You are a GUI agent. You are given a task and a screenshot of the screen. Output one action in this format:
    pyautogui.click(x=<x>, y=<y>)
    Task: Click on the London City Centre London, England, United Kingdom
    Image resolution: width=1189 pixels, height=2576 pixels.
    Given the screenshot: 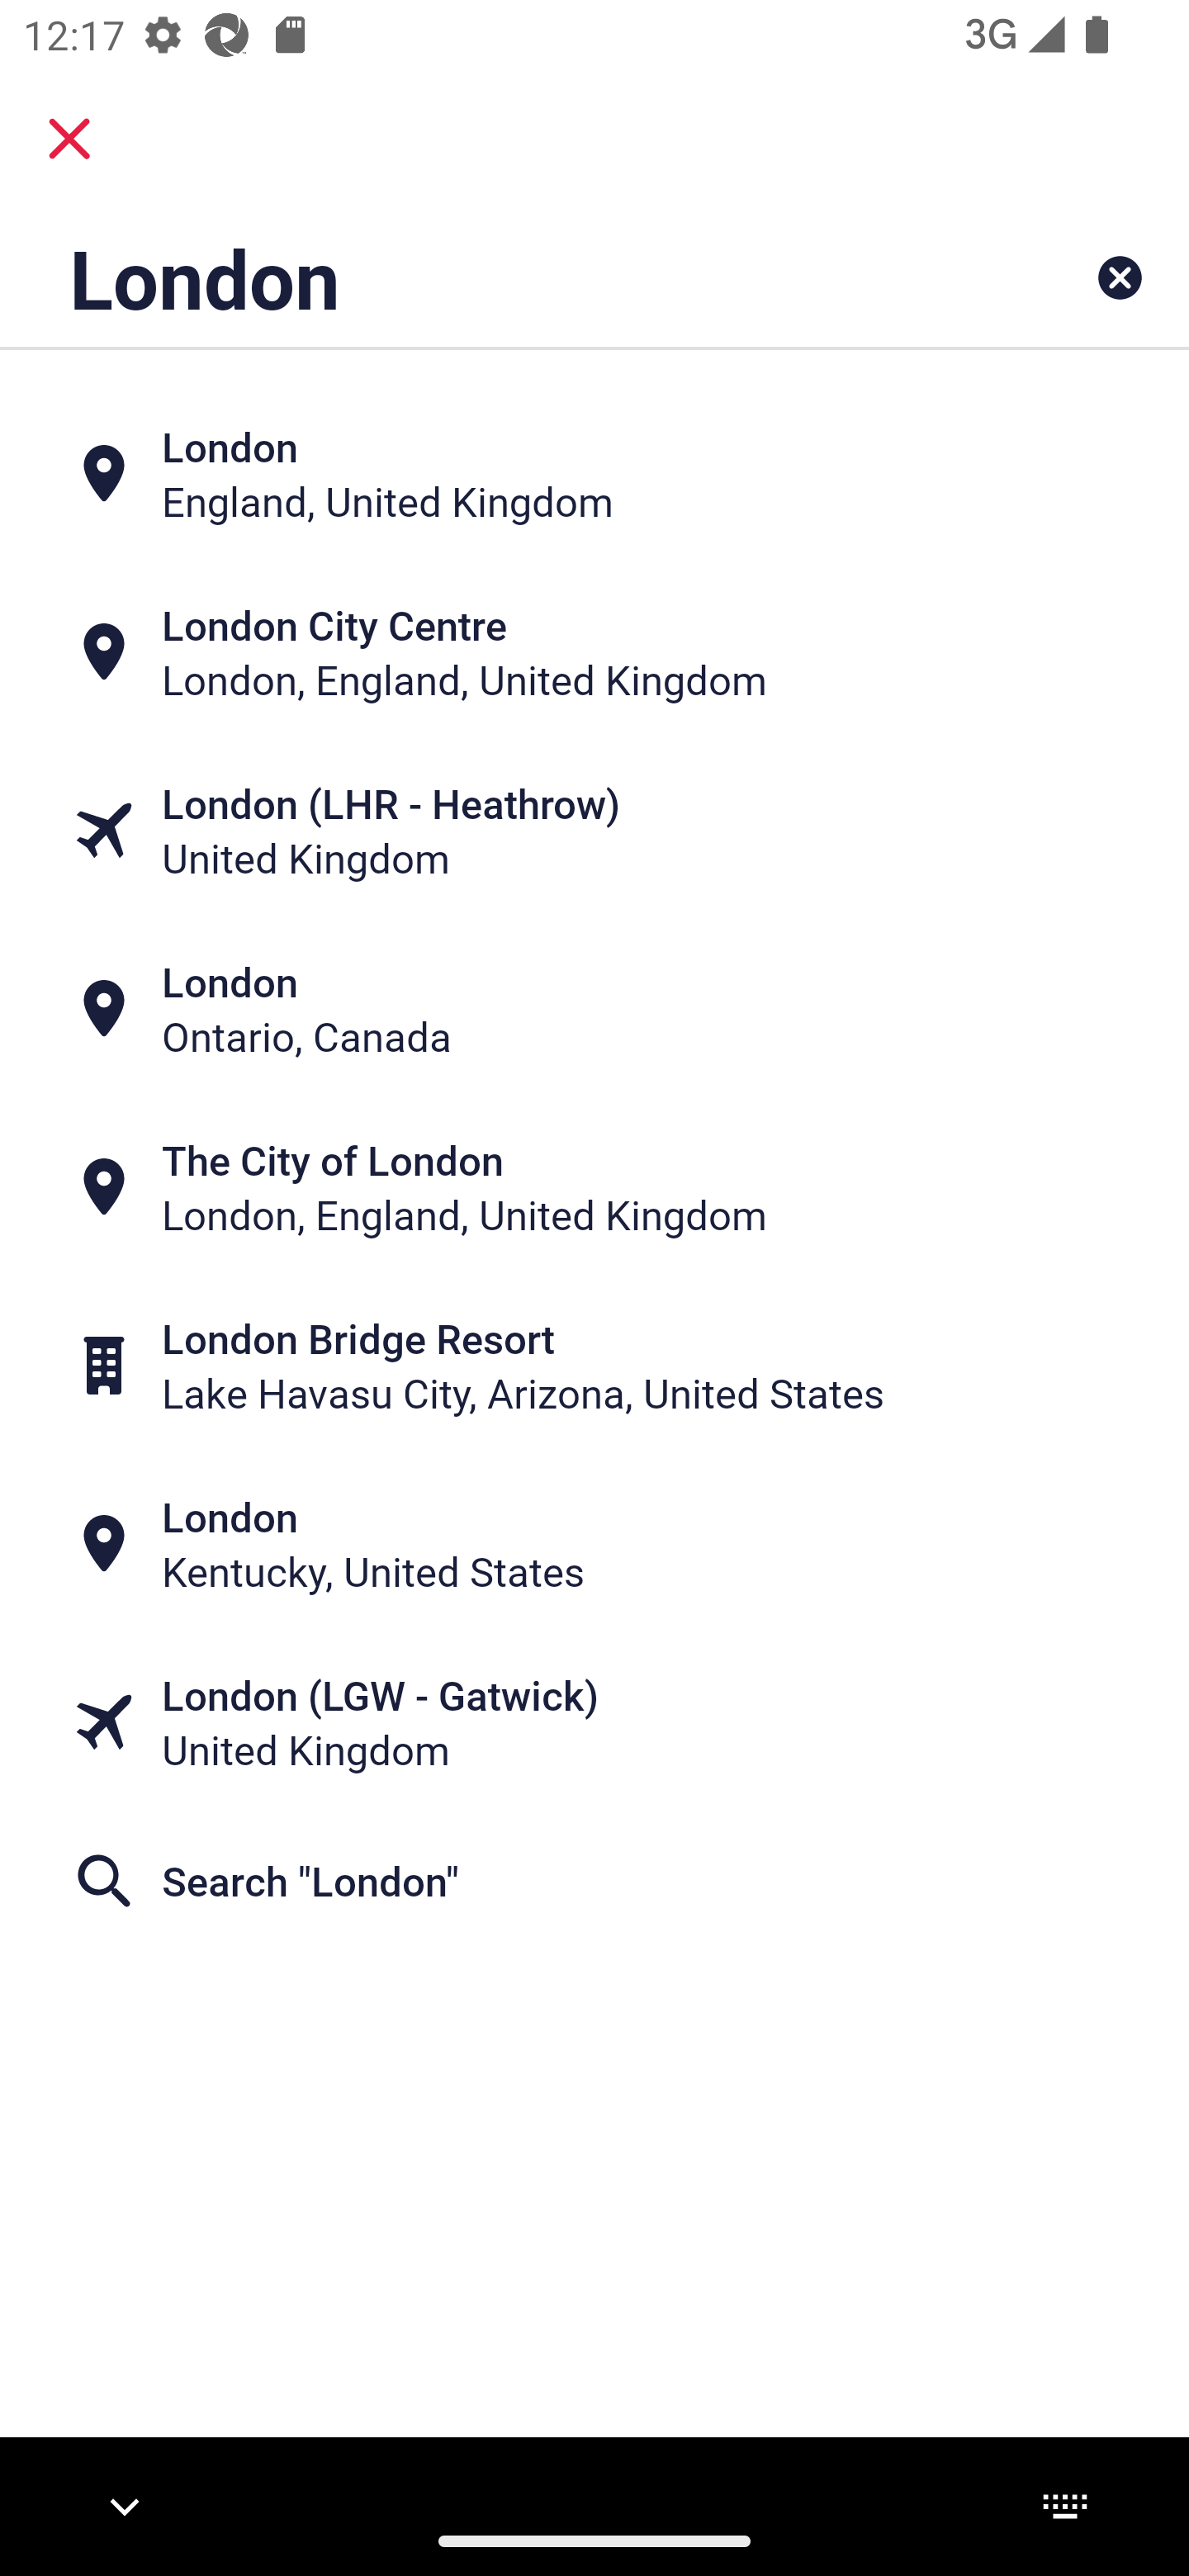 What is the action you would take?
    pyautogui.click(x=594, y=652)
    